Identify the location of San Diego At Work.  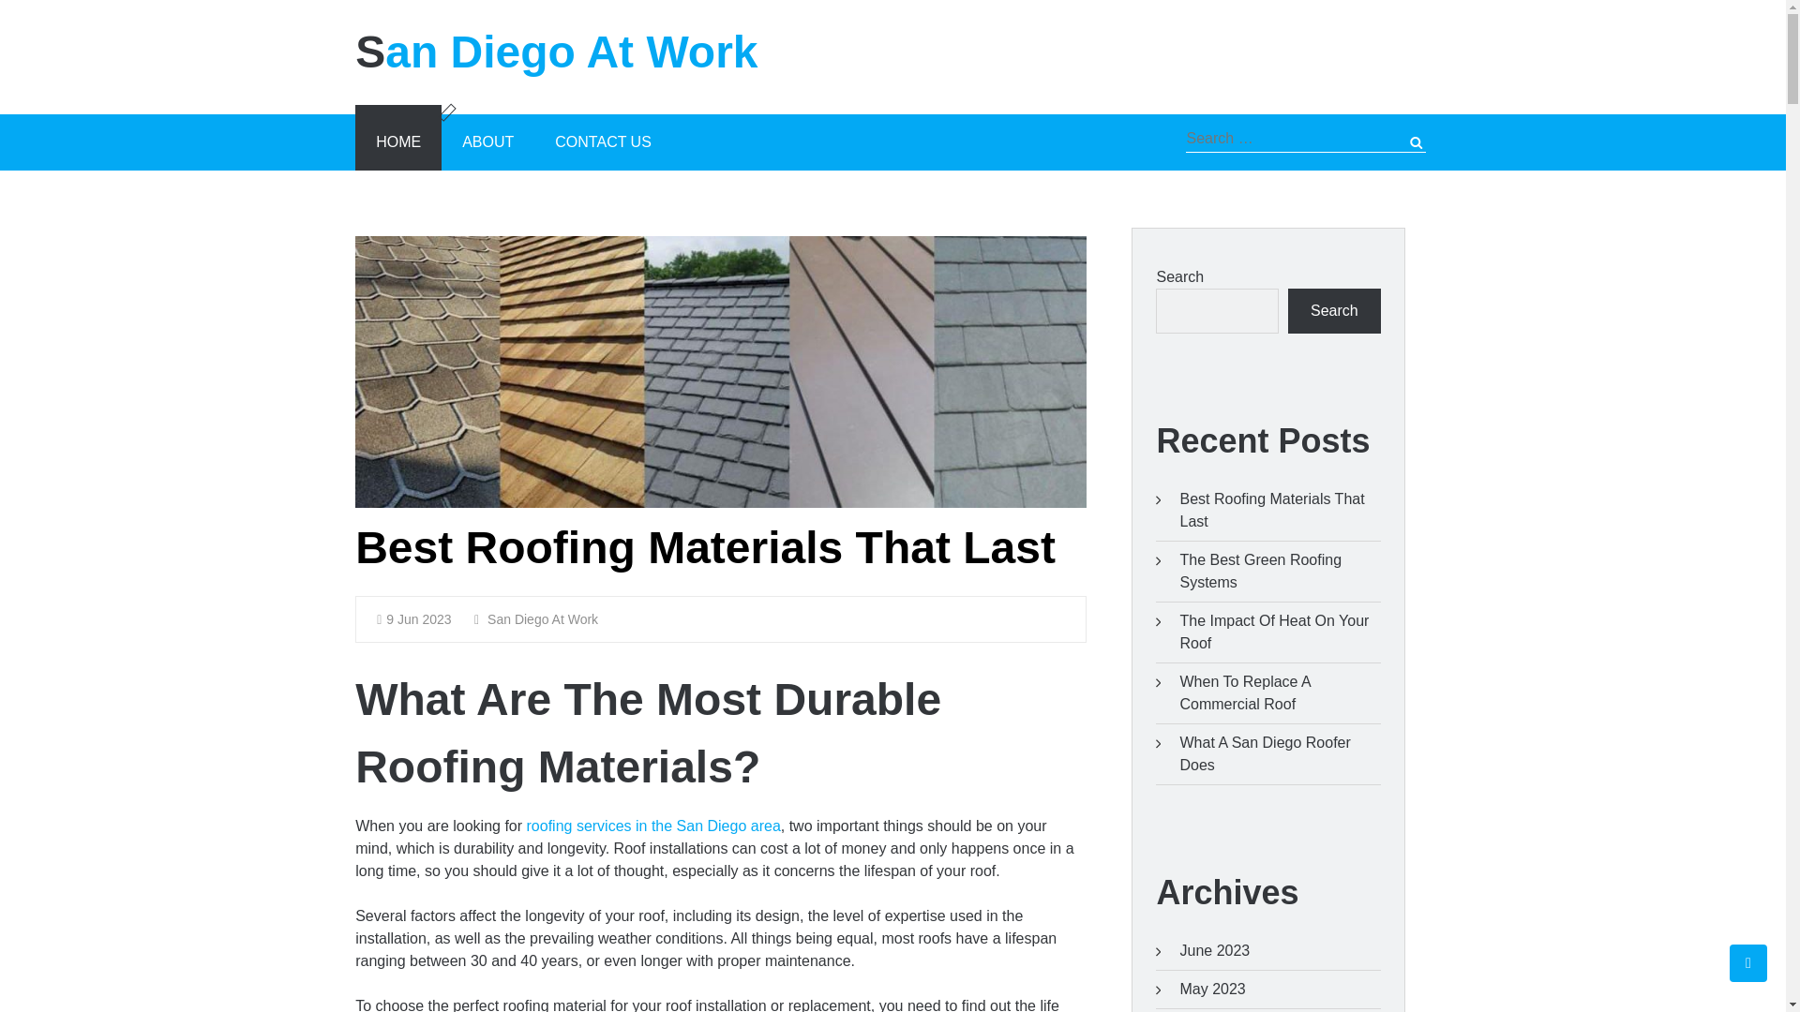
(617, 52).